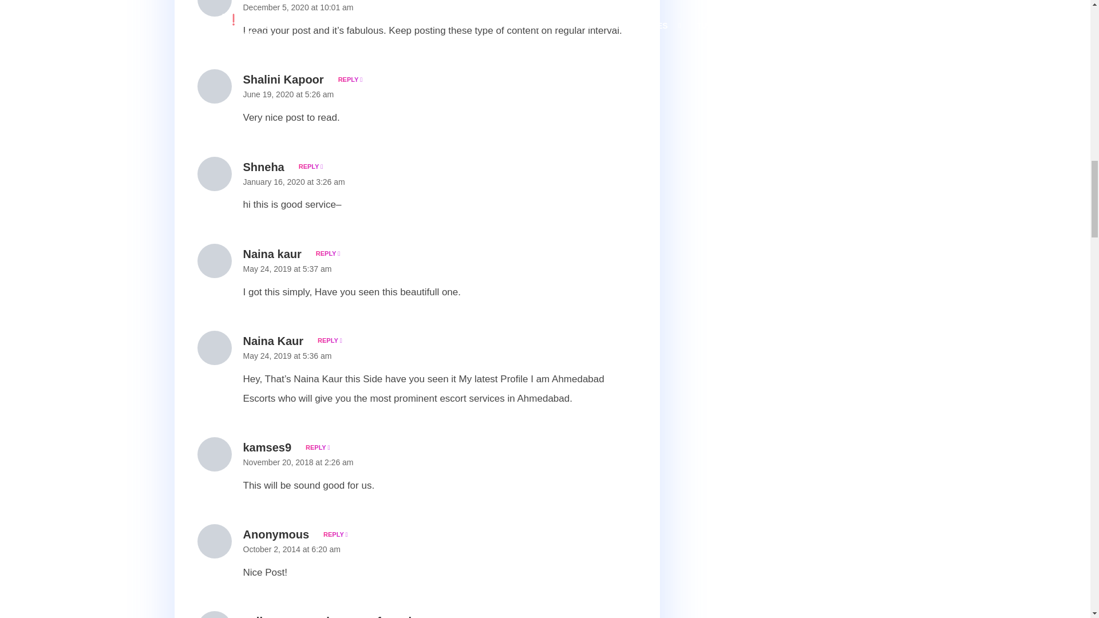 This screenshot has height=618, width=1099. What do you see at coordinates (298, 7) in the screenshot?
I see `December 5, 2020 at 10:01 am` at bounding box center [298, 7].